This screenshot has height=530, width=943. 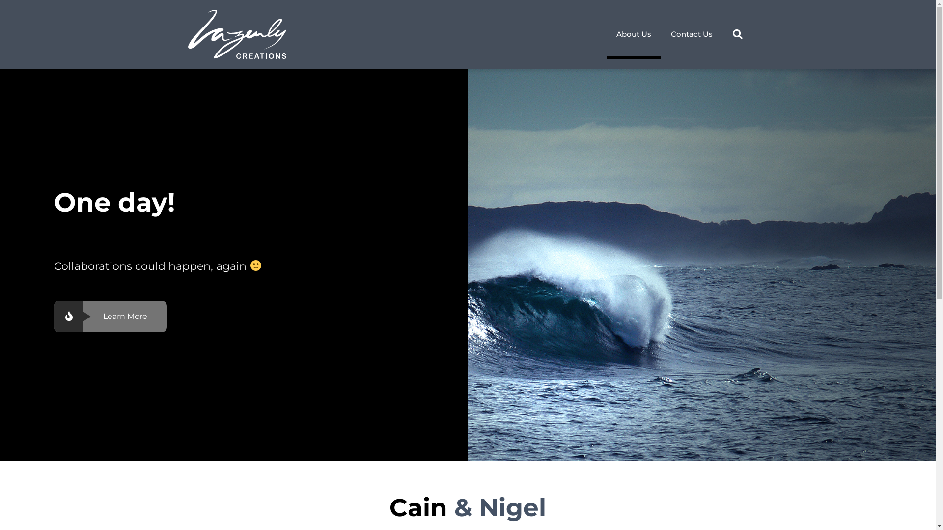 I want to click on About Us, so click(x=634, y=34).